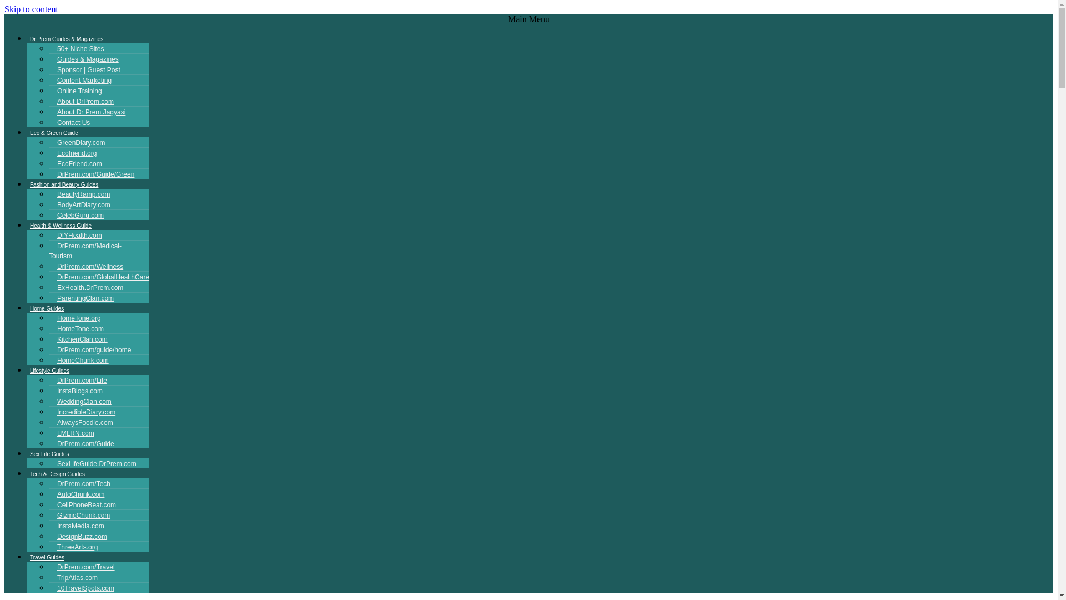  What do you see at coordinates (86, 412) in the screenshot?
I see `IncredibleDiary.com` at bounding box center [86, 412].